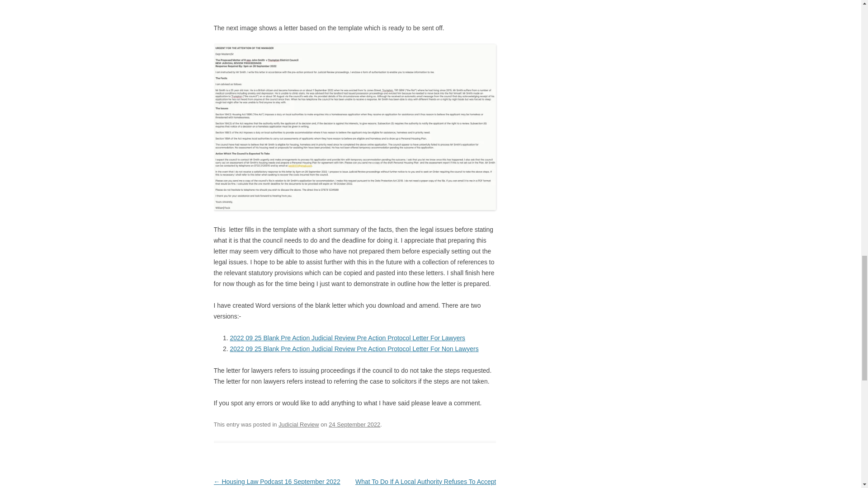 The height and width of the screenshot is (488, 868). What do you see at coordinates (354, 425) in the screenshot?
I see `7:53 am` at bounding box center [354, 425].